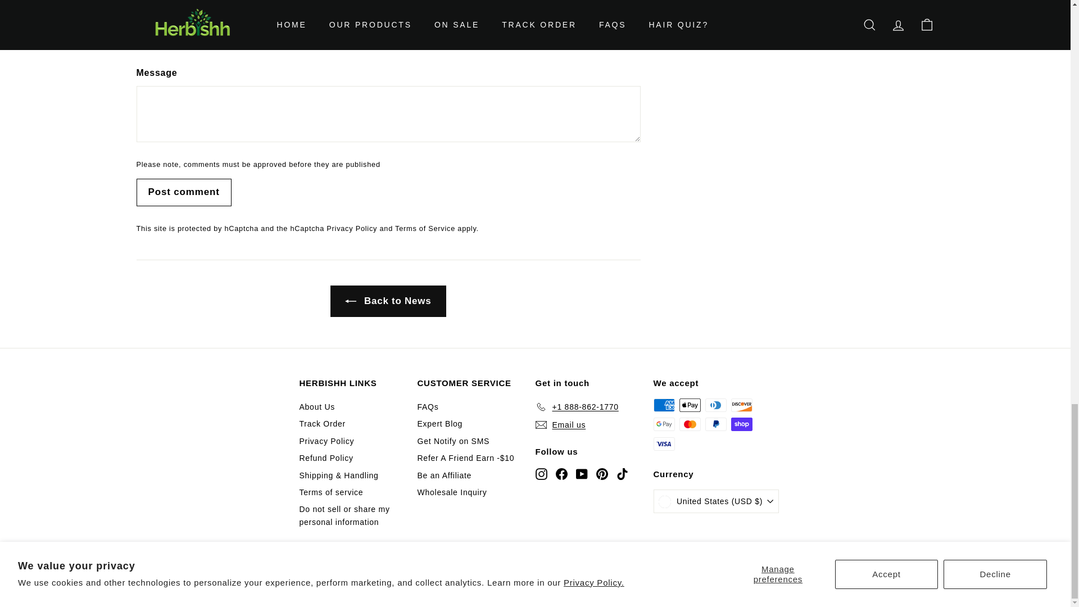 The height and width of the screenshot is (607, 1079). Describe the element at coordinates (601, 473) in the screenshot. I see `herbishh.com   on Pinterest` at that location.